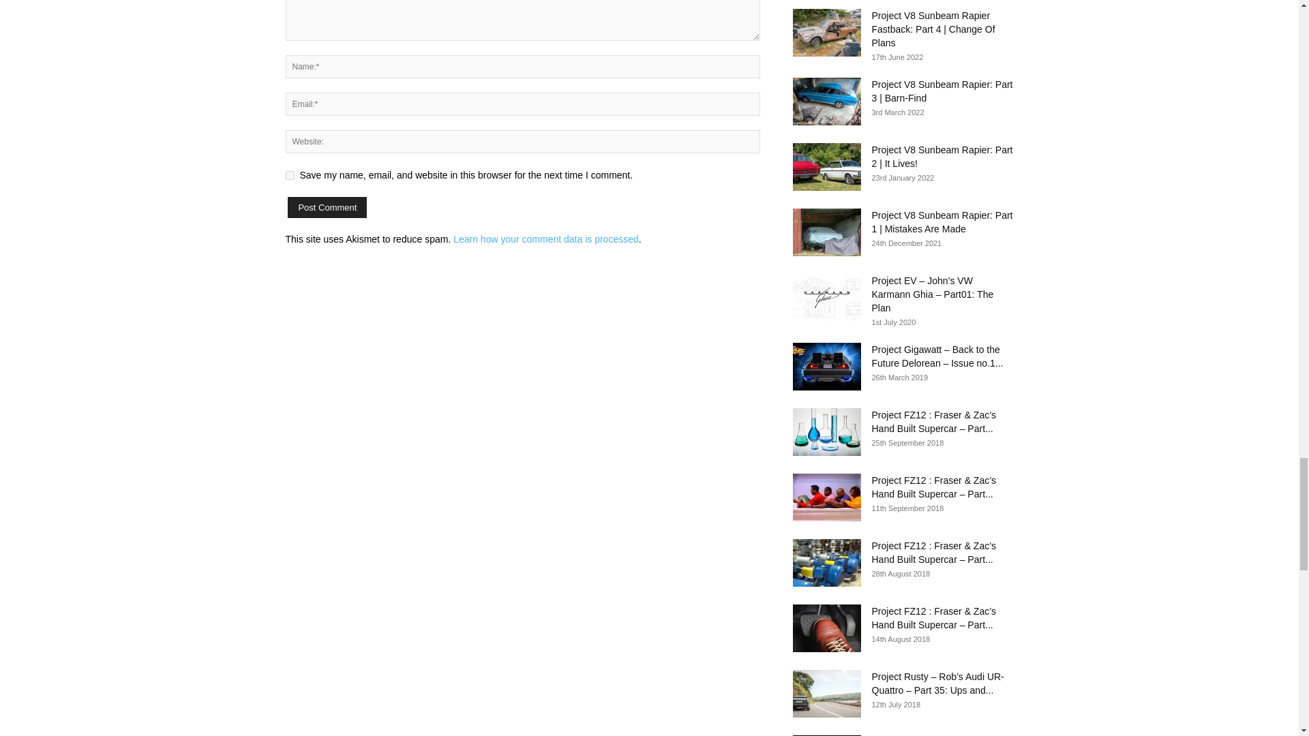  Describe the element at coordinates (327, 207) in the screenshot. I see `Post Comment` at that location.